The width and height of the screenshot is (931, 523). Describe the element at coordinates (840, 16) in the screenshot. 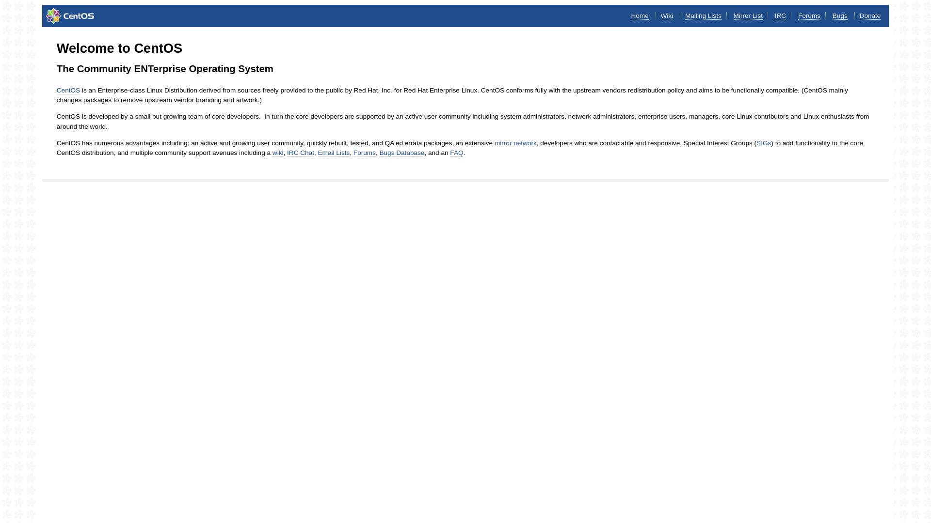

I see `Bugs` at that location.